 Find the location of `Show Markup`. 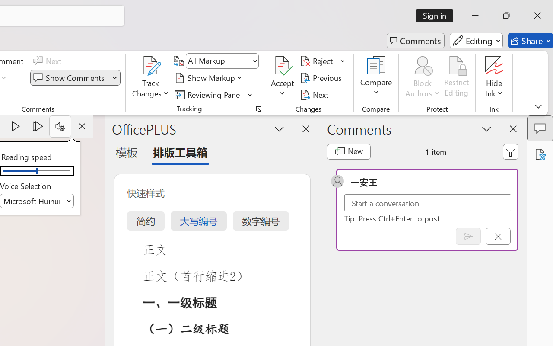

Show Markup is located at coordinates (210, 78).